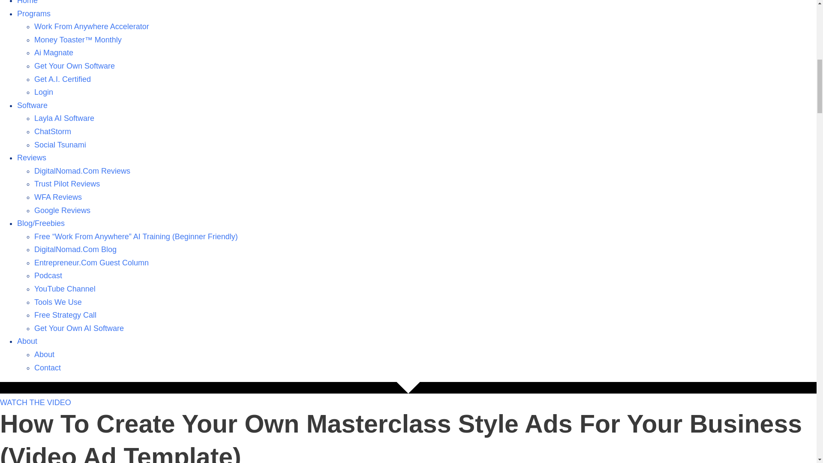 Image resolution: width=823 pixels, height=463 pixels. I want to click on Get Your Own Software, so click(75, 66).